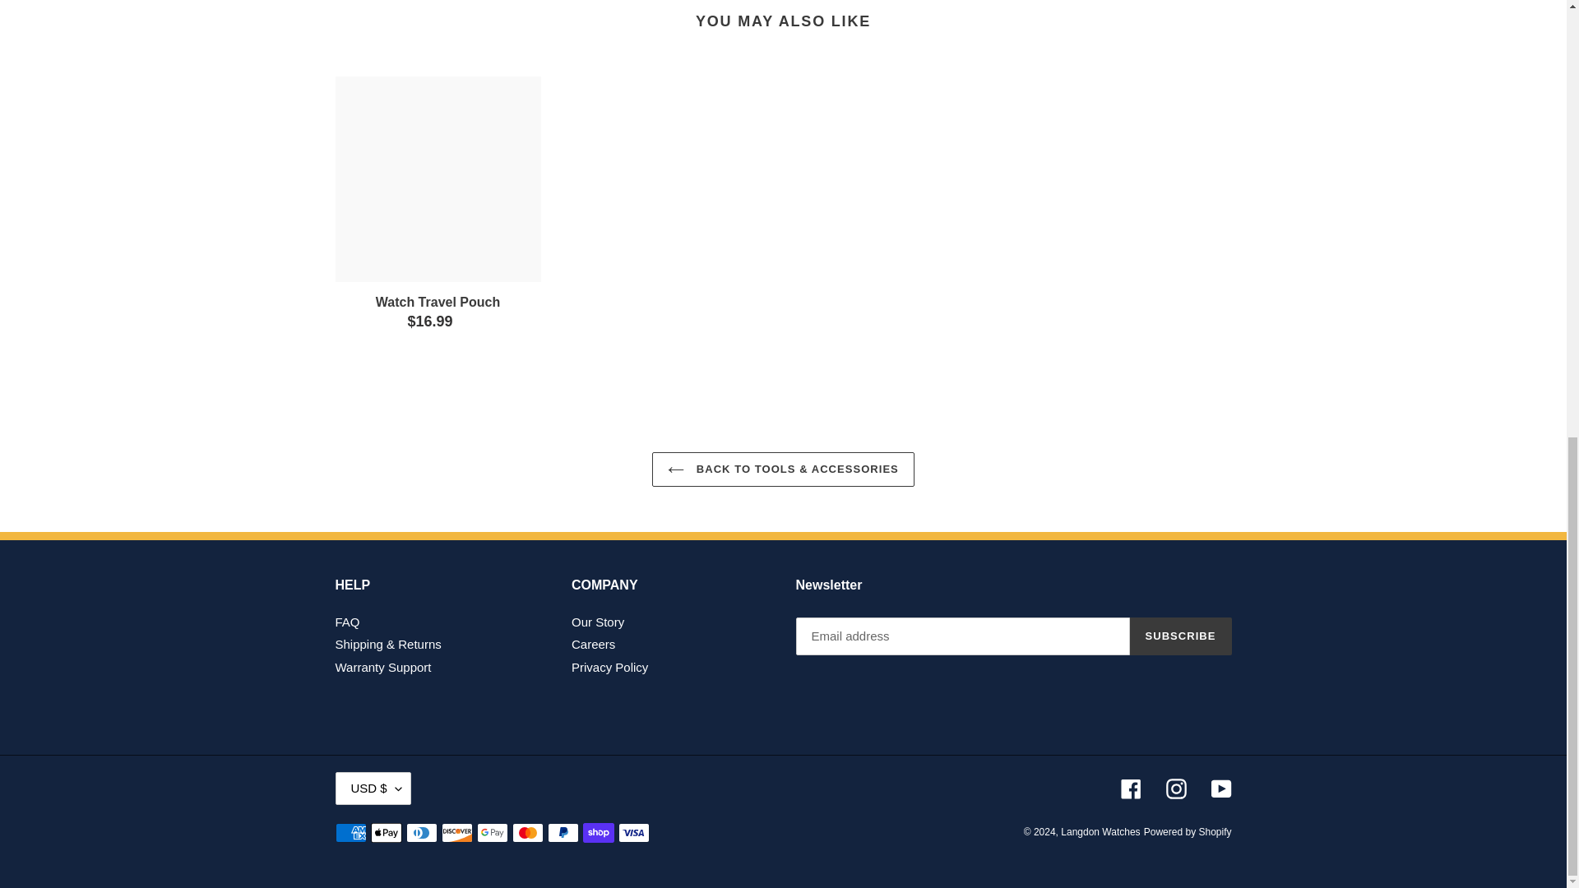  Describe the element at coordinates (597, 622) in the screenshot. I see `Our Story` at that location.